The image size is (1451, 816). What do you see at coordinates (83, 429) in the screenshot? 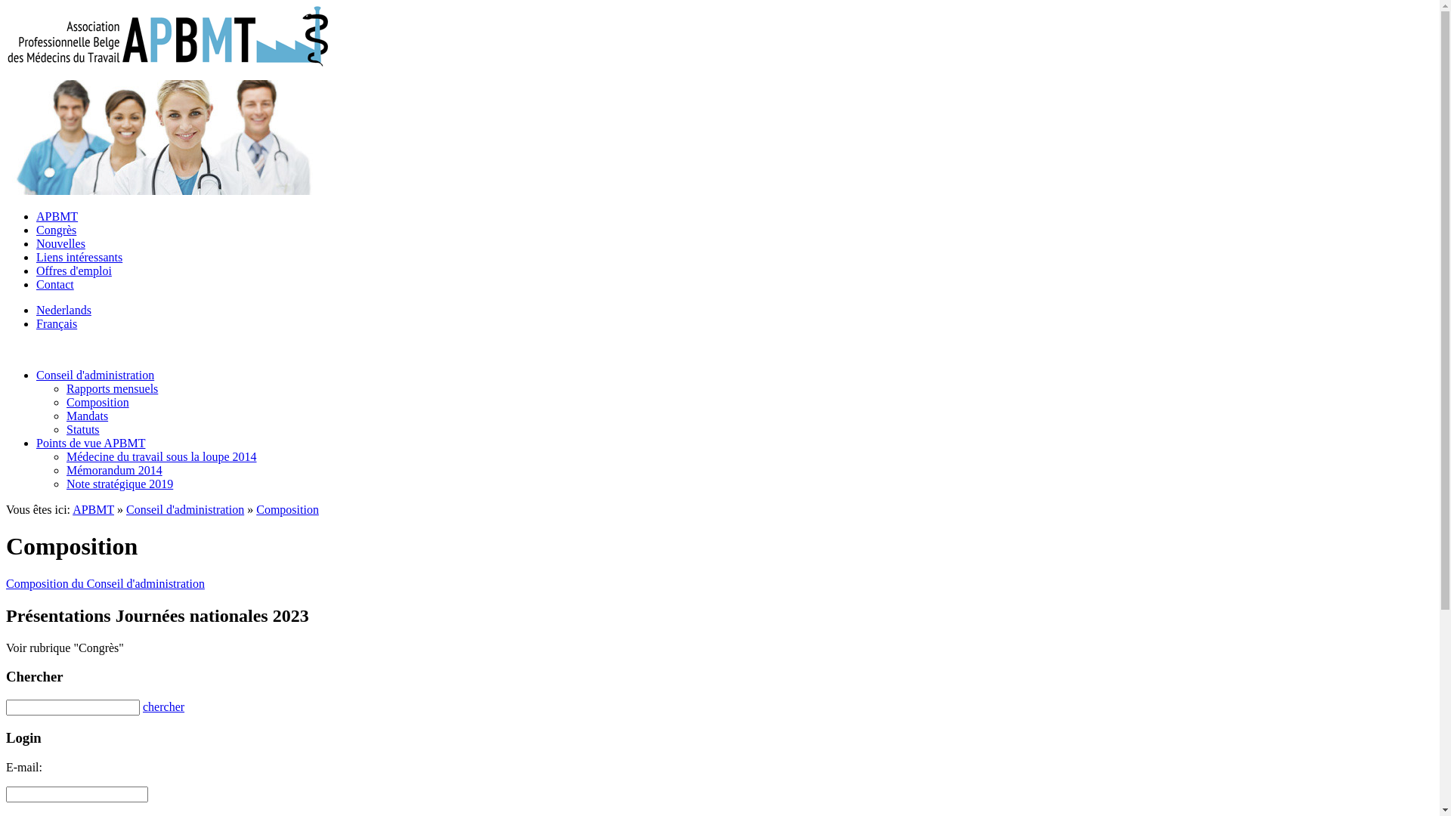
I see `Statuts` at bounding box center [83, 429].